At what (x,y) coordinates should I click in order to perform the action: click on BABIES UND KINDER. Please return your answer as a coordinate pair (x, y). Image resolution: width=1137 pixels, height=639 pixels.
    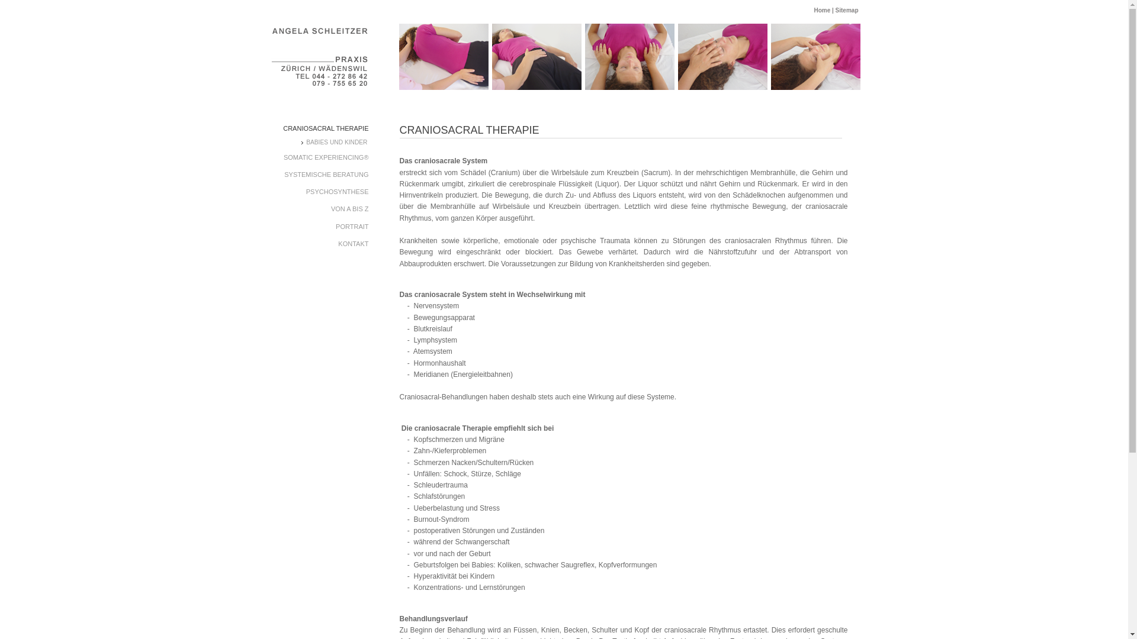
    Looking at the image, I should click on (334, 142).